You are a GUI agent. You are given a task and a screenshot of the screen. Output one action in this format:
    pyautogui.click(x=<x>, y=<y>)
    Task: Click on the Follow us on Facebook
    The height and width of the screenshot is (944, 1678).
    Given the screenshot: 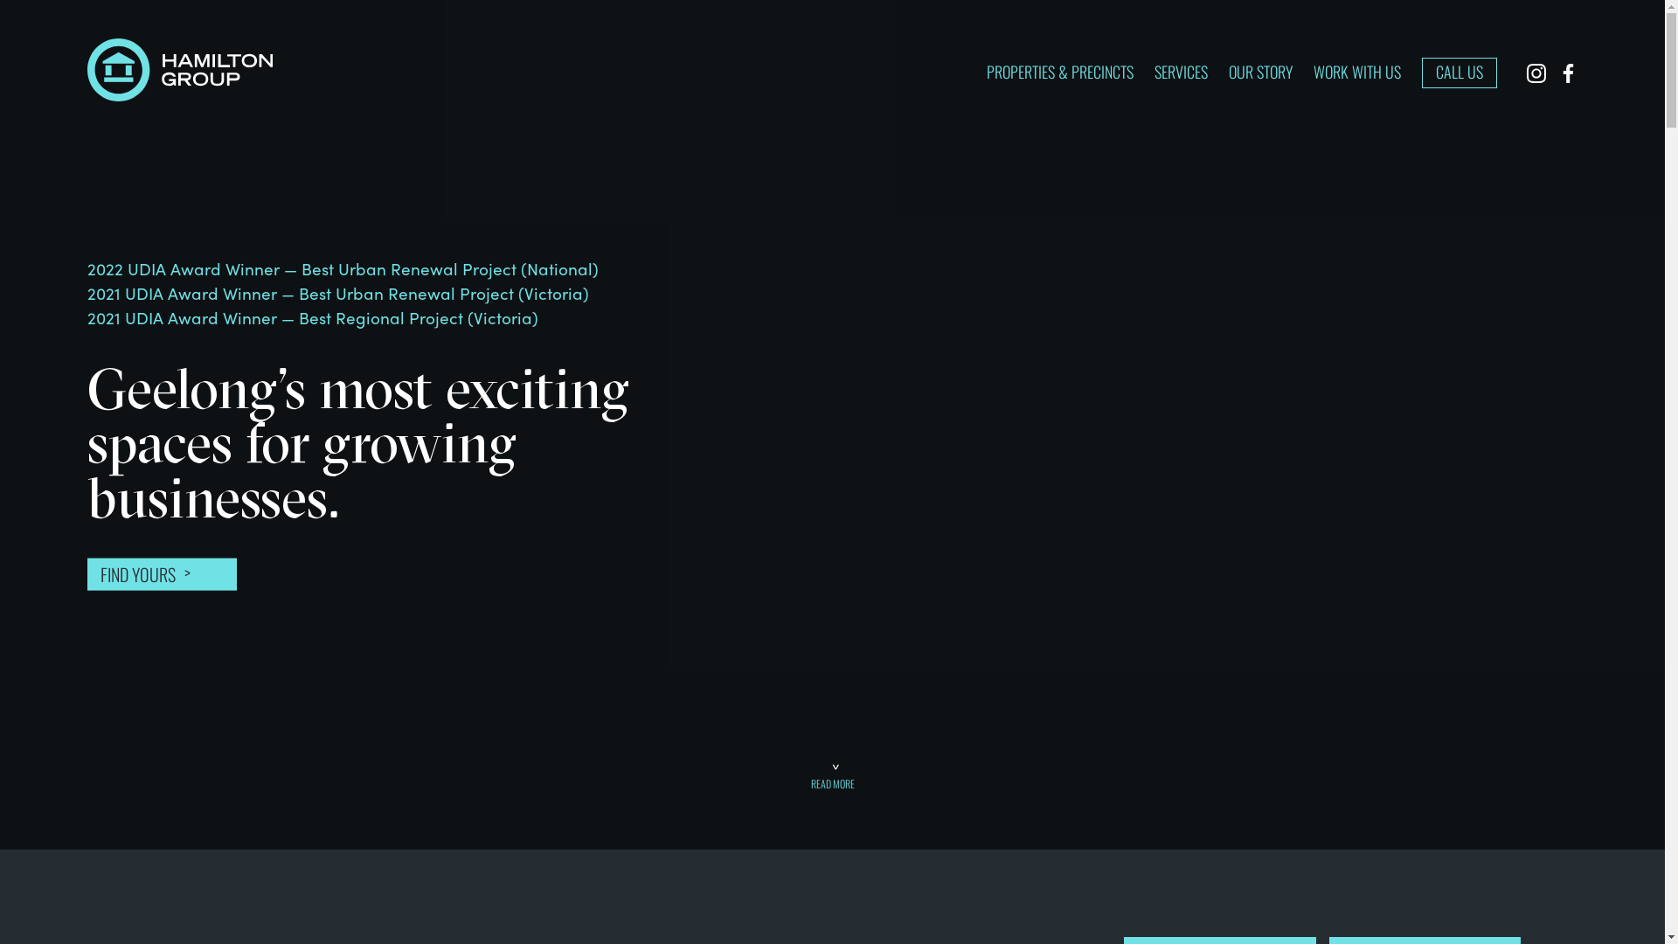 What is the action you would take?
    pyautogui.click(x=1568, y=73)
    